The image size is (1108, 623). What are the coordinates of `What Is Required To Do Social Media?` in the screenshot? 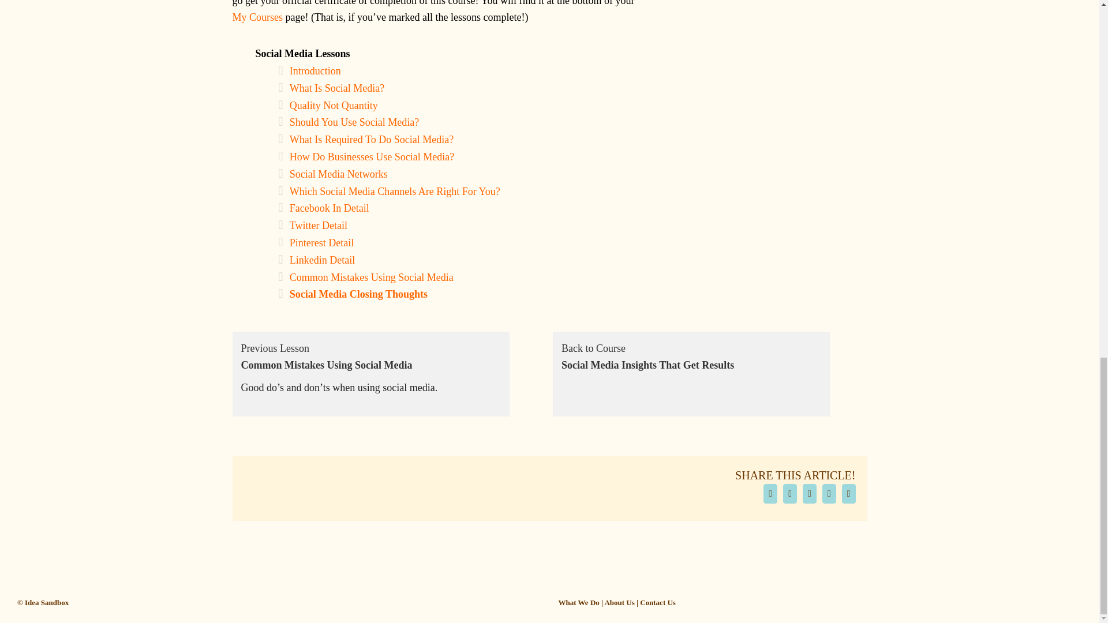 It's located at (371, 140).